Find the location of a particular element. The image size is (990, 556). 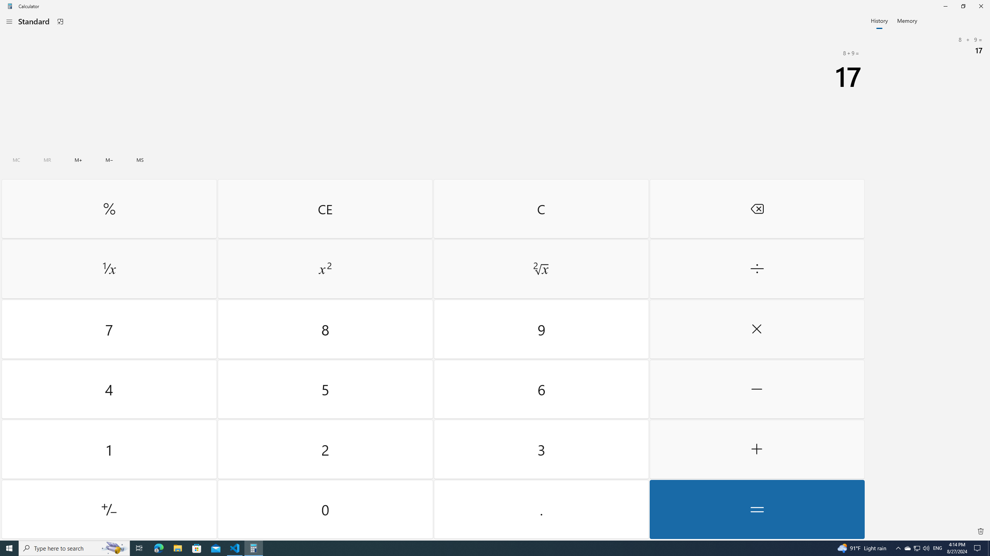

Square is located at coordinates (109, 509).